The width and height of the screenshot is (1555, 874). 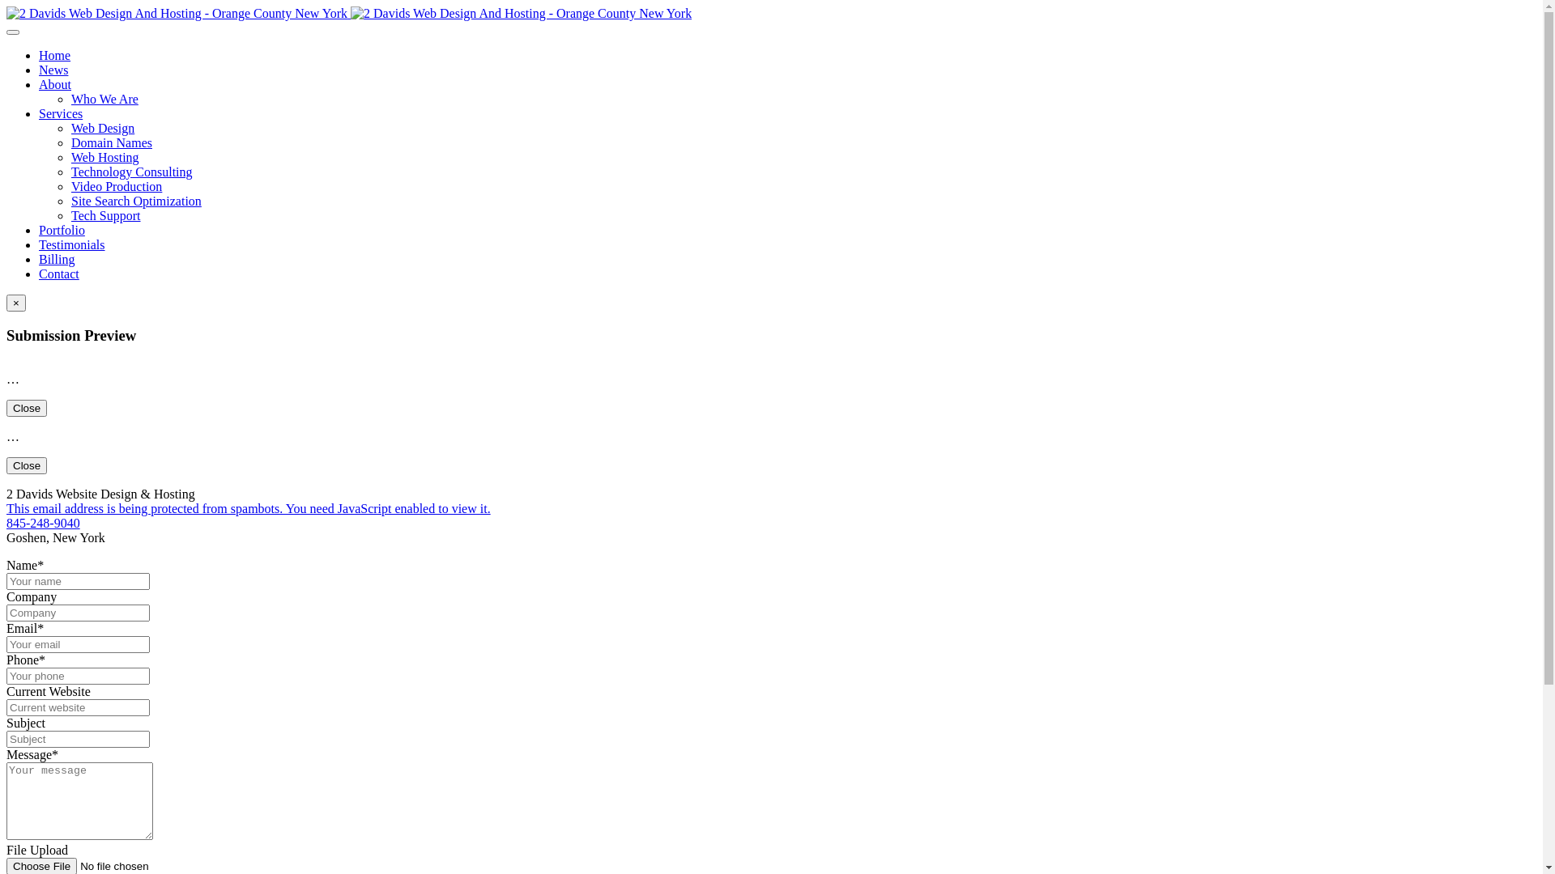 What do you see at coordinates (53, 70) in the screenshot?
I see `News` at bounding box center [53, 70].